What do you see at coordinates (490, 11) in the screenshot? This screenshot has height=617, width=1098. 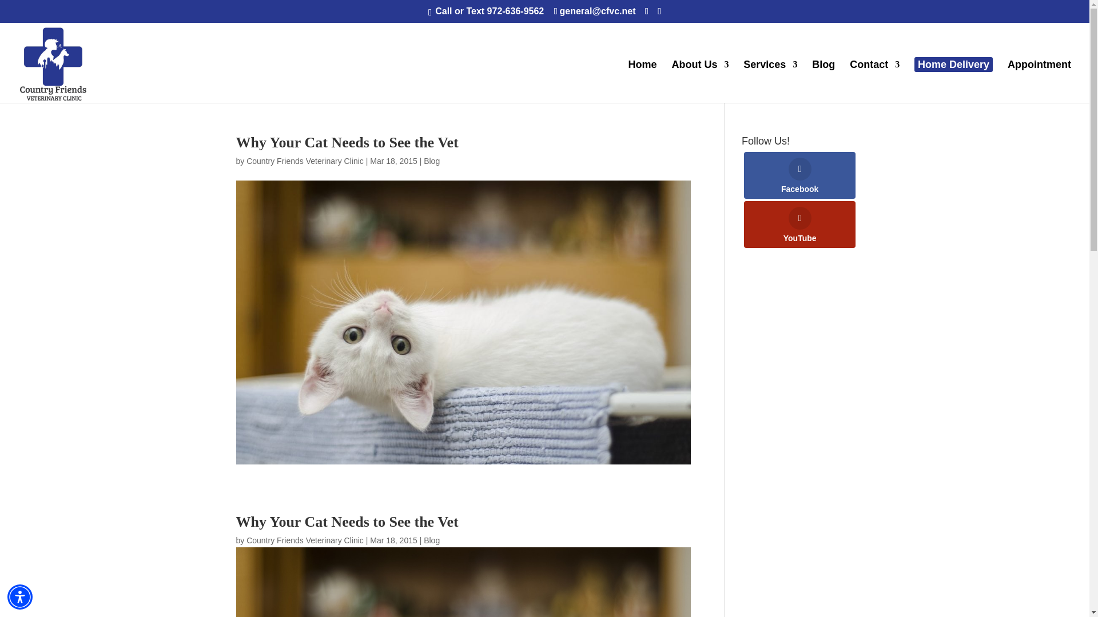 I see `Call or Text 972-636-9562` at bounding box center [490, 11].